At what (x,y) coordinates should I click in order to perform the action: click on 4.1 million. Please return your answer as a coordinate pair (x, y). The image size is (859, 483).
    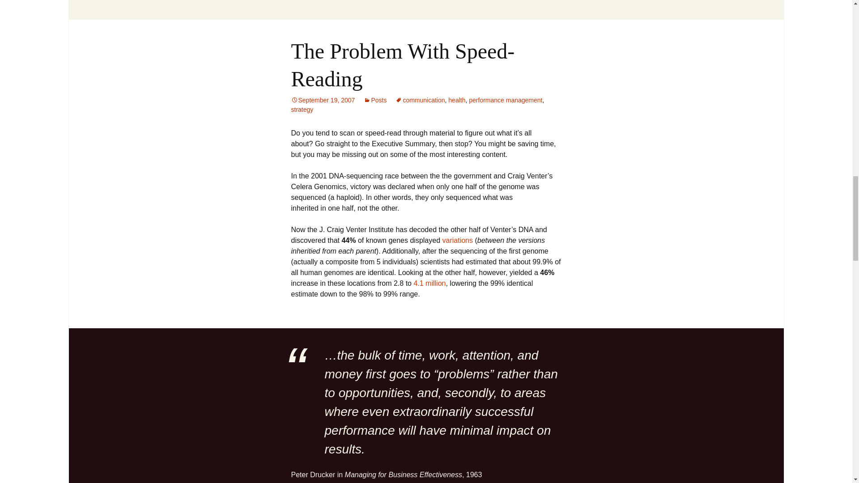
    Looking at the image, I should click on (429, 283).